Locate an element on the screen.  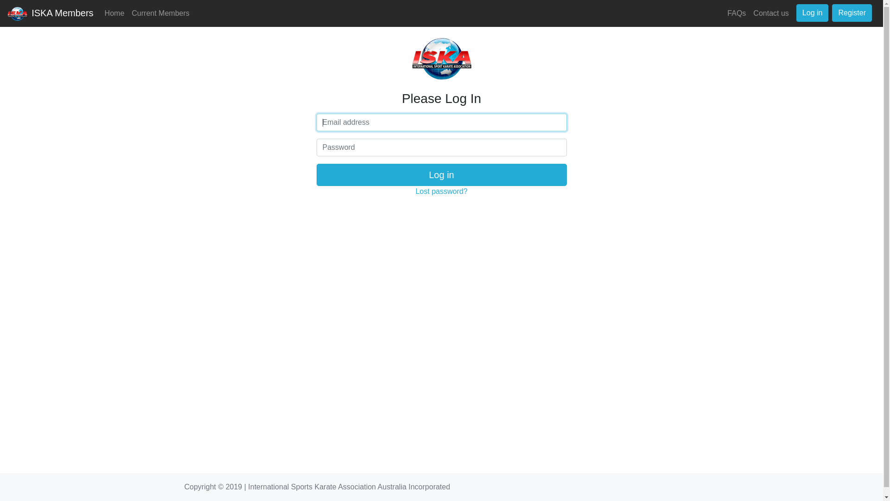
Current Members is located at coordinates (160, 13).